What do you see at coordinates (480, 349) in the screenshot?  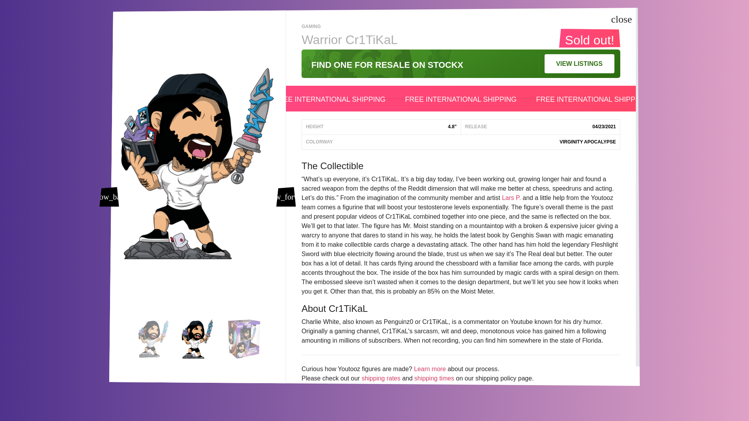 I see `Terms` at bounding box center [480, 349].